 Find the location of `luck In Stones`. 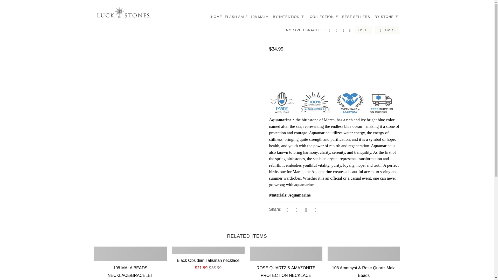

luck In Stones is located at coordinates (123, 13).